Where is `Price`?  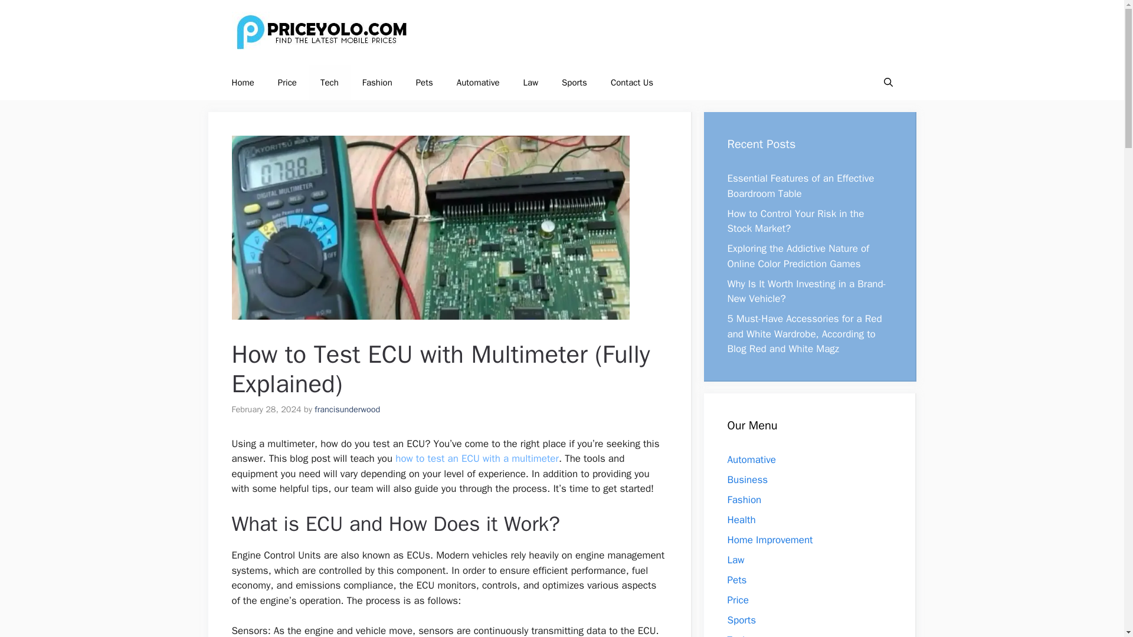 Price is located at coordinates (287, 83).